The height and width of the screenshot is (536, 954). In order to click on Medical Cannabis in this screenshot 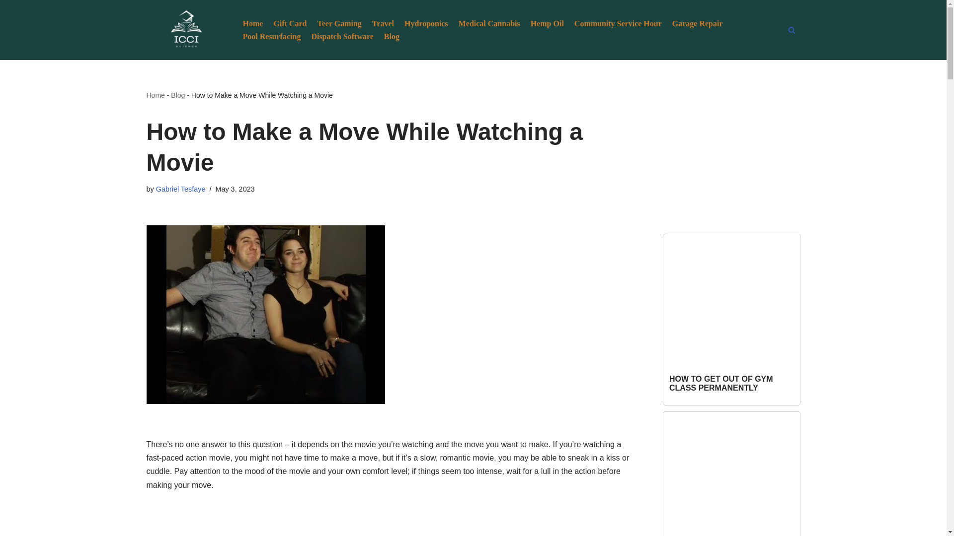, I will do `click(489, 23)`.